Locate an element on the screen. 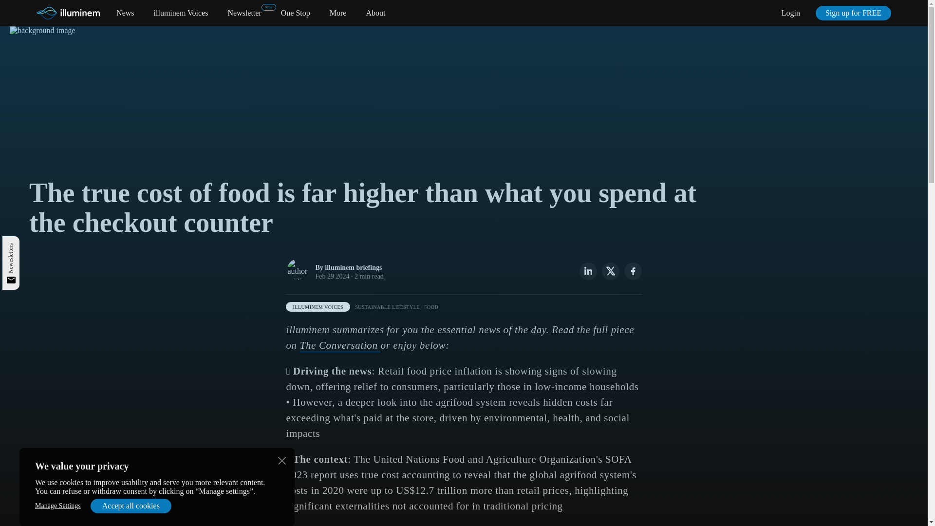 The height and width of the screenshot is (526, 935). Accept all cookies is located at coordinates (131, 506).